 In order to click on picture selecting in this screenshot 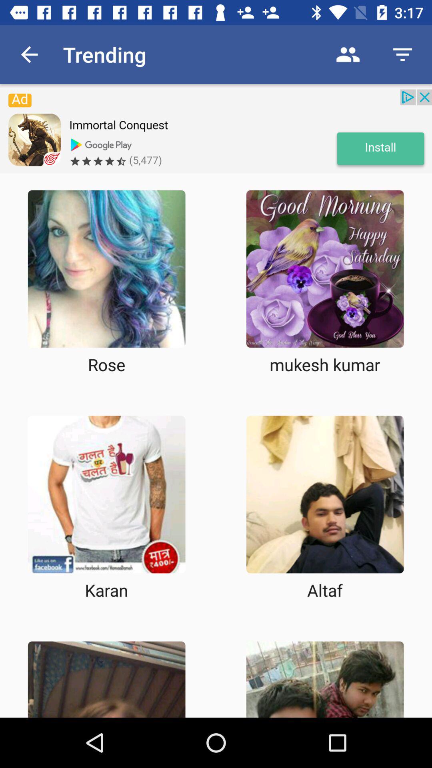, I will do `click(325, 679)`.